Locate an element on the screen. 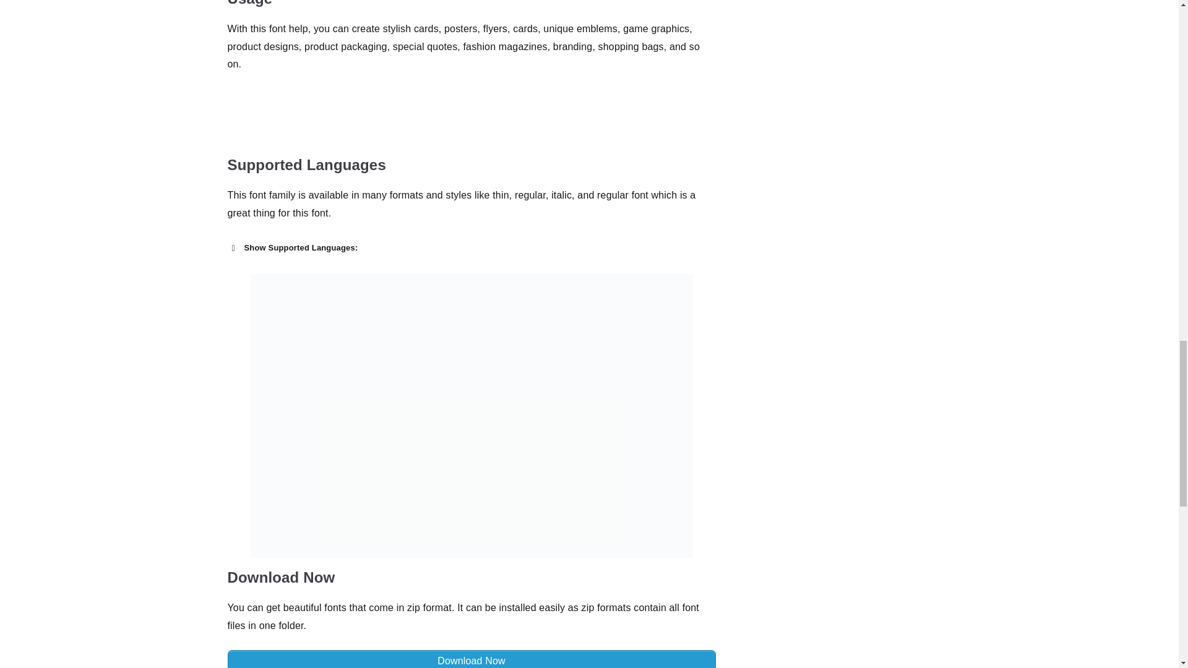 This screenshot has width=1188, height=668. Download Now is located at coordinates (471, 659).